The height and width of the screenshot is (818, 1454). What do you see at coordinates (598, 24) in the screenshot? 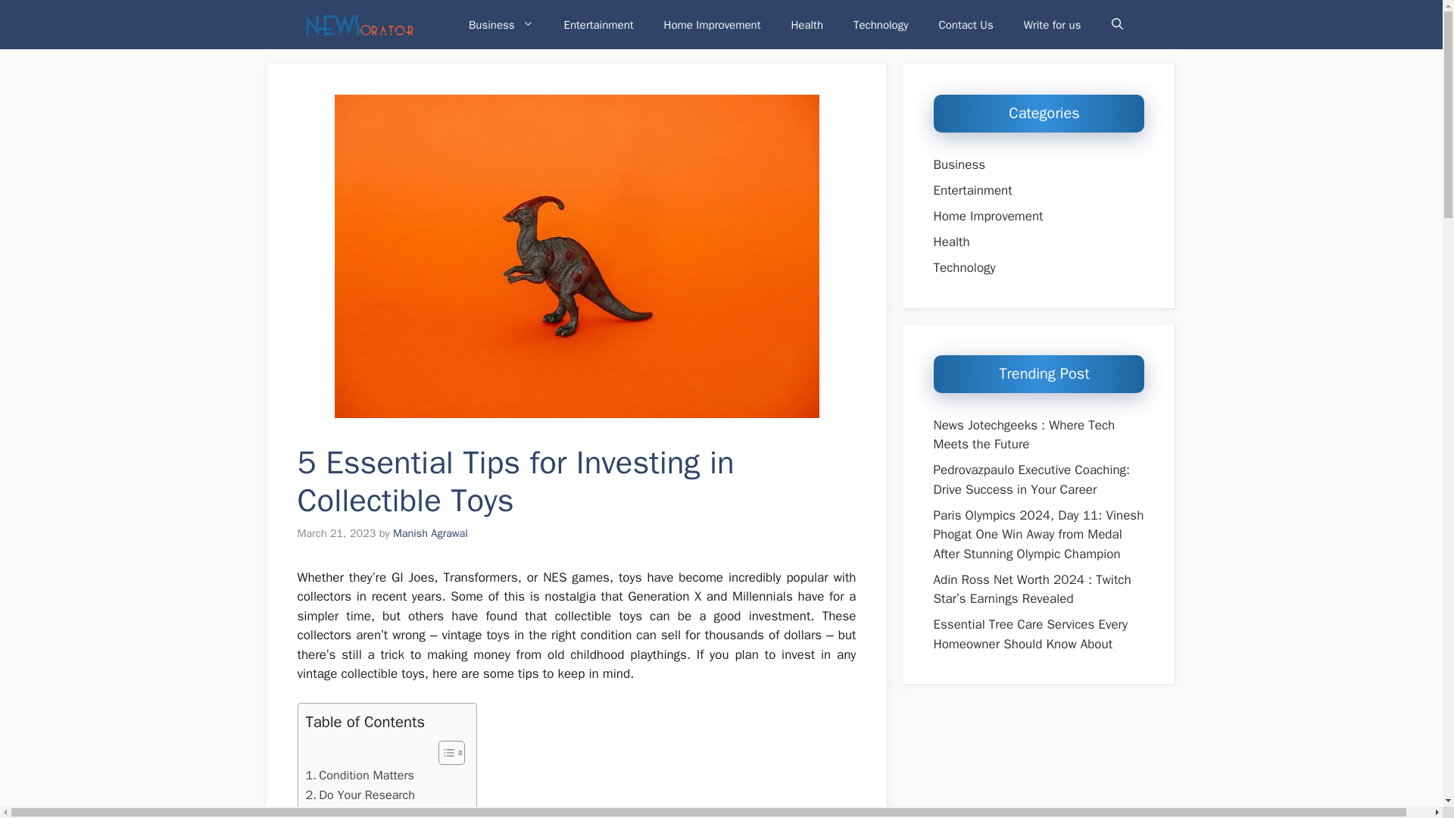
I see `Entertainment` at bounding box center [598, 24].